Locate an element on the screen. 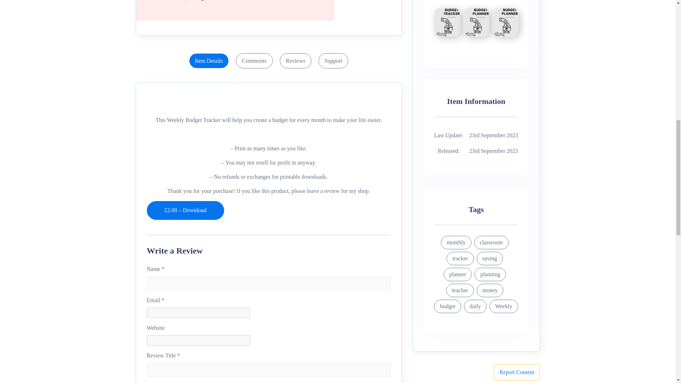 Image resolution: width=681 pixels, height=383 pixels. Support is located at coordinates (333, 61).